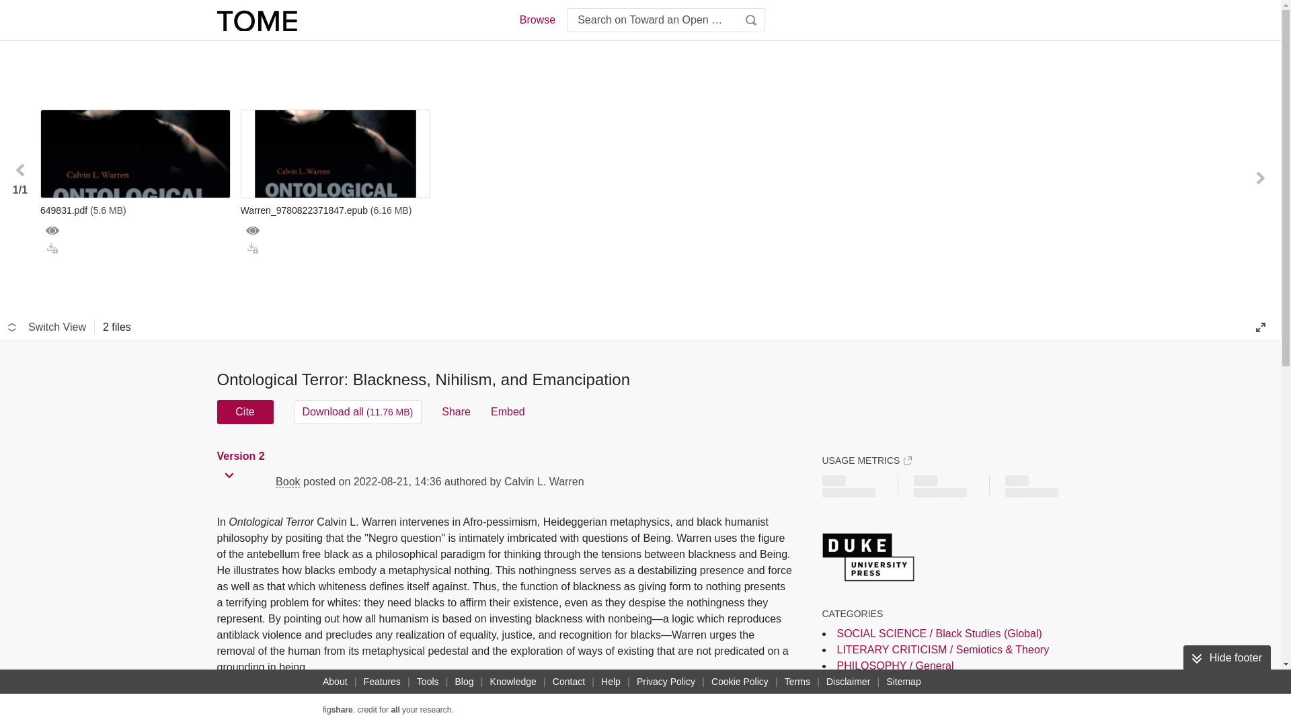  Describe the element at coordinates (47, 327) in the screenshot. I see `Switch View` at that location.